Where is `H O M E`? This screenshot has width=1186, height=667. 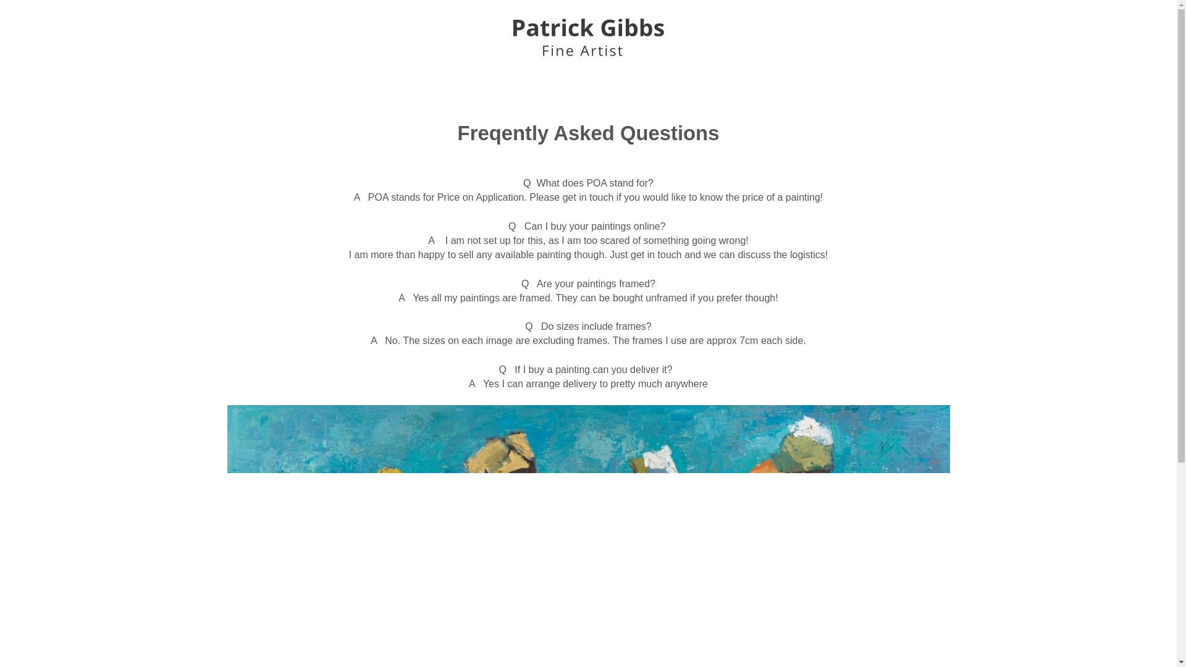
H O M E is located at coordinates (298, 89).